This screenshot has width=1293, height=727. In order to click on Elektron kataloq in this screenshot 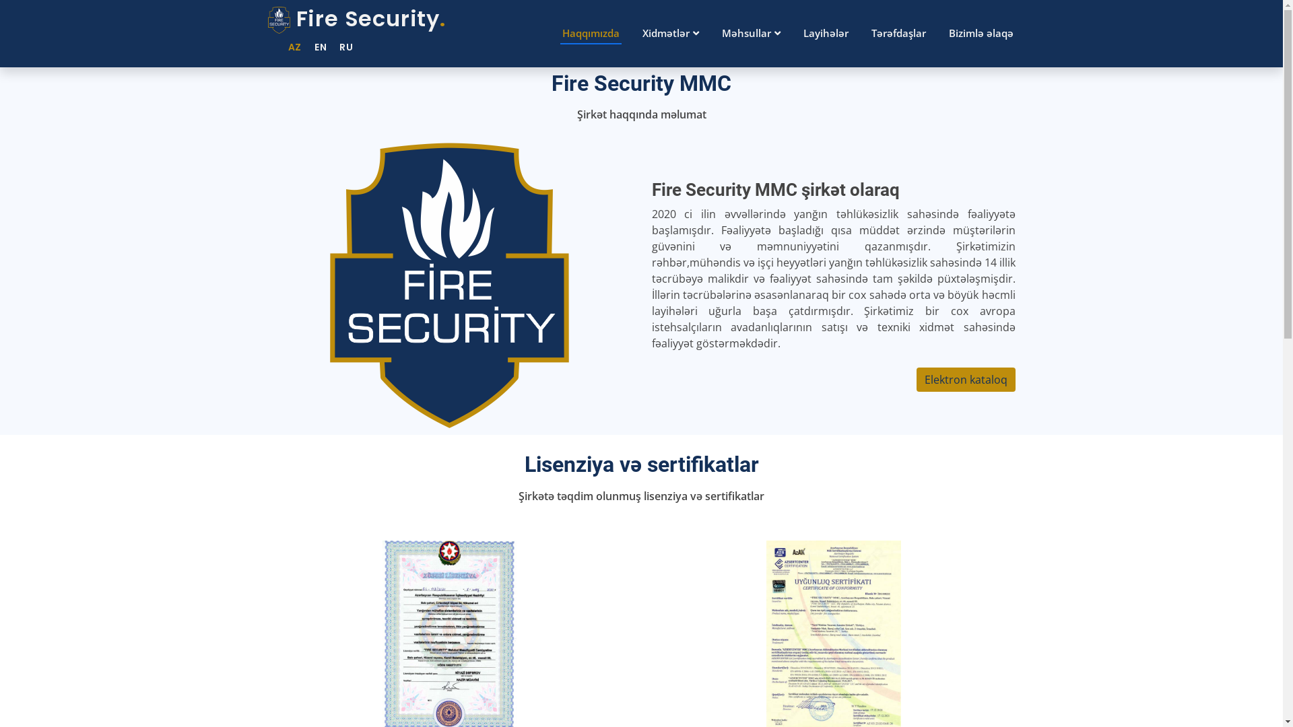, I will do `click(966, 380)`.